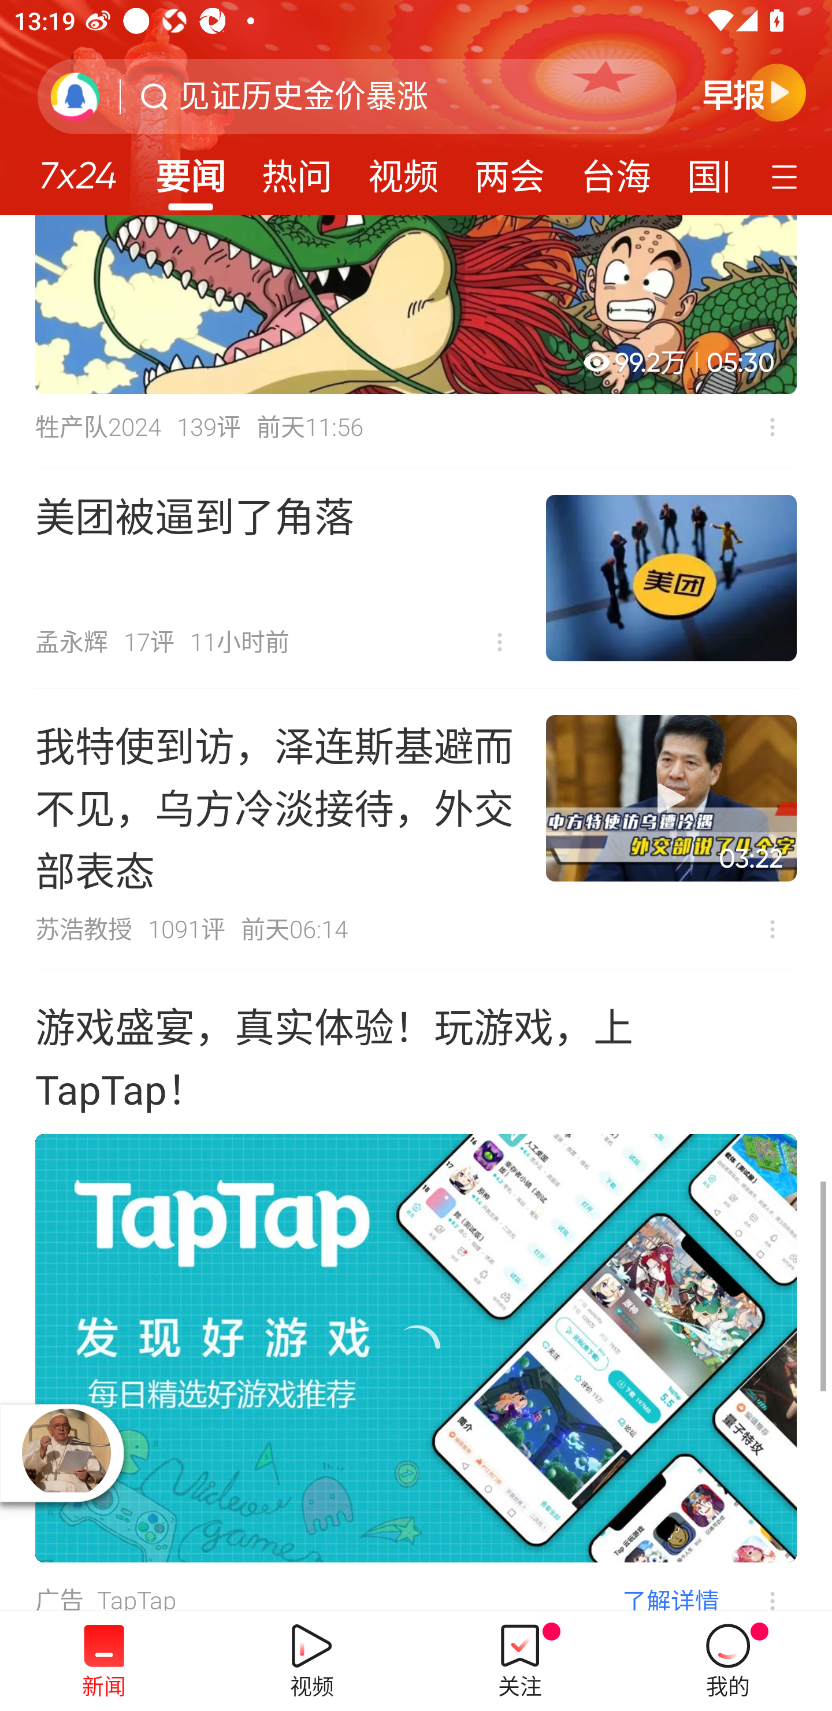 The height and width of the screenshot is (1711, 832). What do you see at coordinates (75, 96) in the screenshot?
I see `刷新` at bounding box center [75, 96].